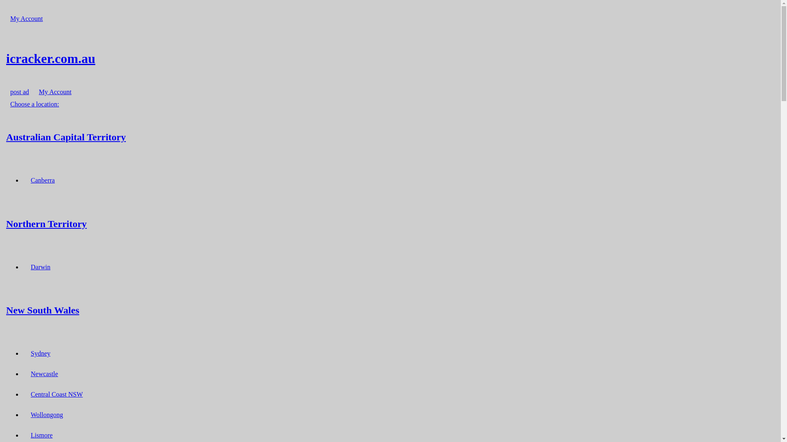 Image resolution: width=787 pixels, height=442 pixels. What do you see at coordinates (390, 223) in the screenshot?
I see `Northern Territory` at bounding box center [390, 223].